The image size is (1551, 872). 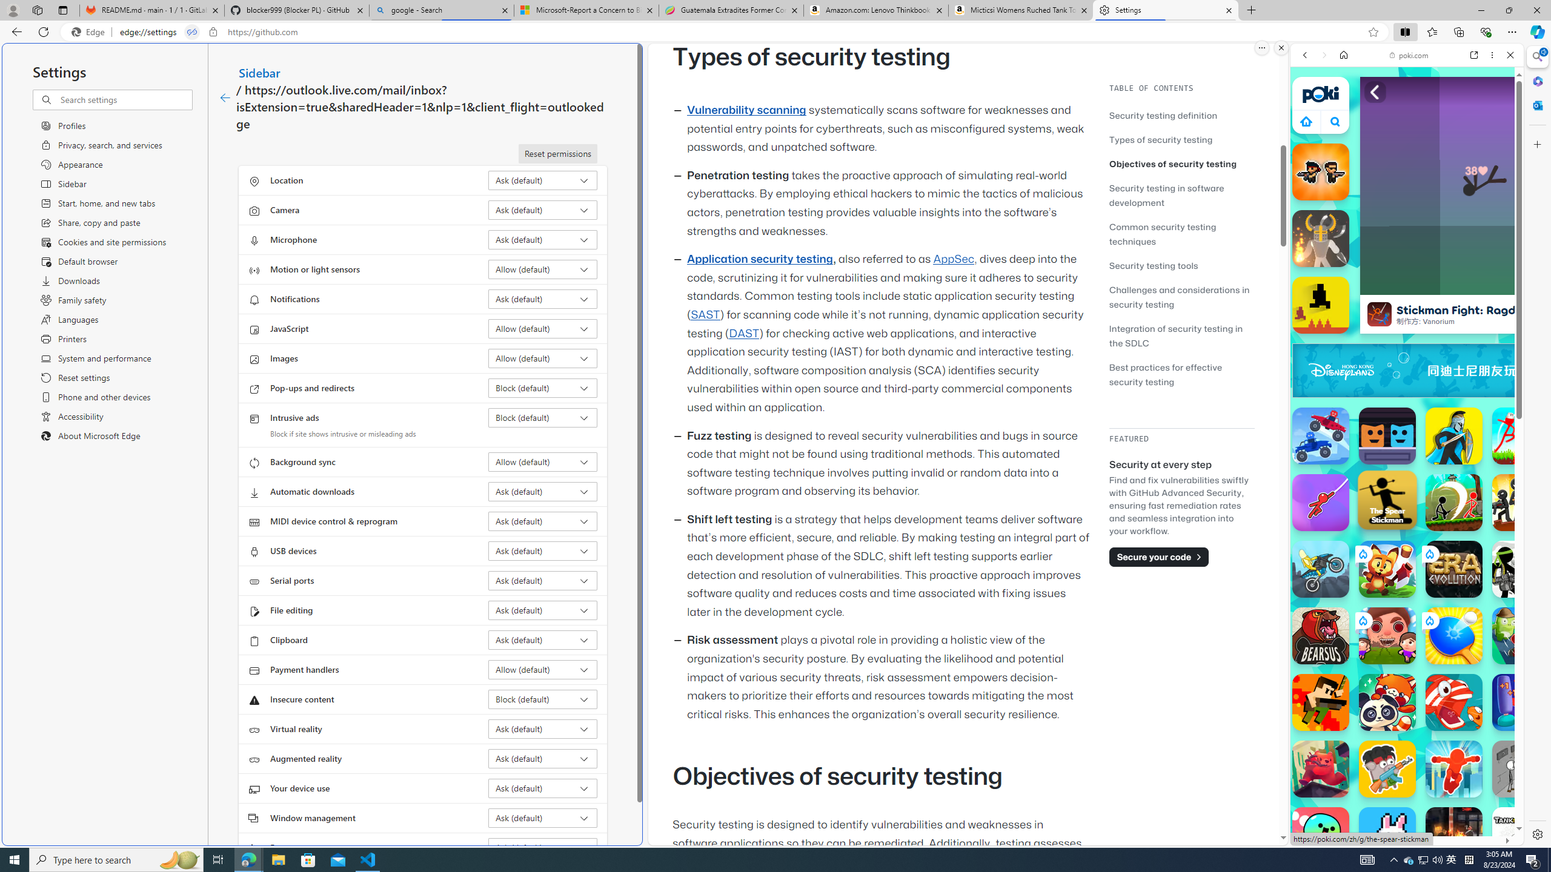 I want to click on Personal Profile, so click(x=13, y=10).